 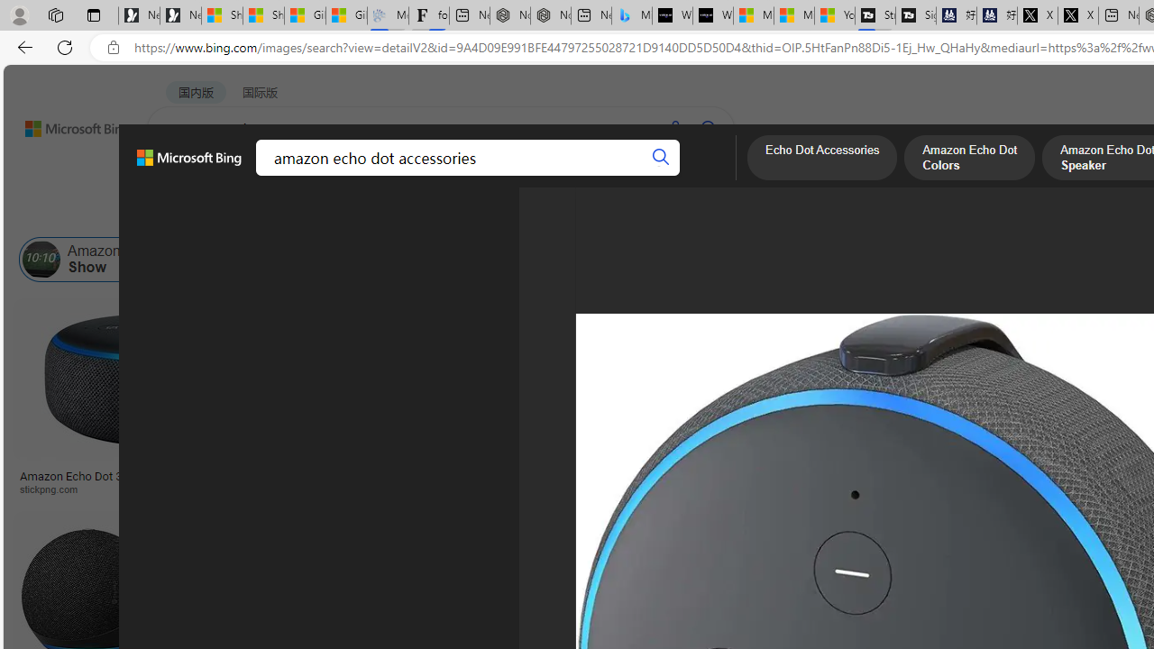 What do you see at coordinates (400, 215) in the screenshot?
I see `Layout` at bounding box center [400, 215].